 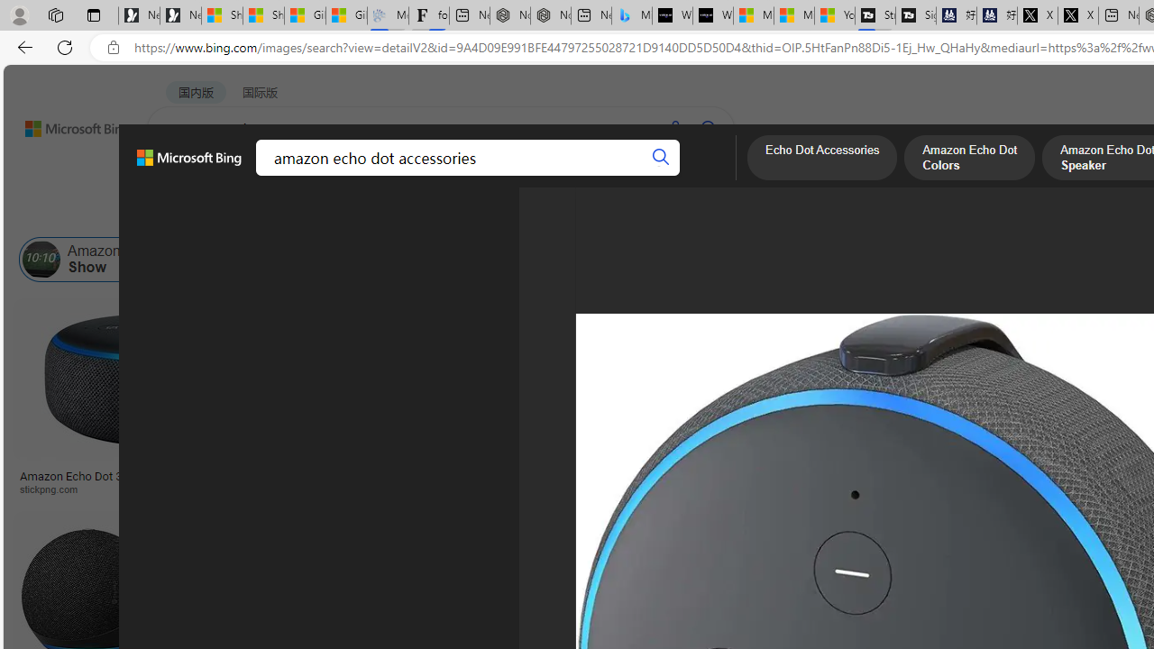 What do you see at coordinates (400, 215) in the screenshot?
I see `Layout` at bounding box center [400, 215].